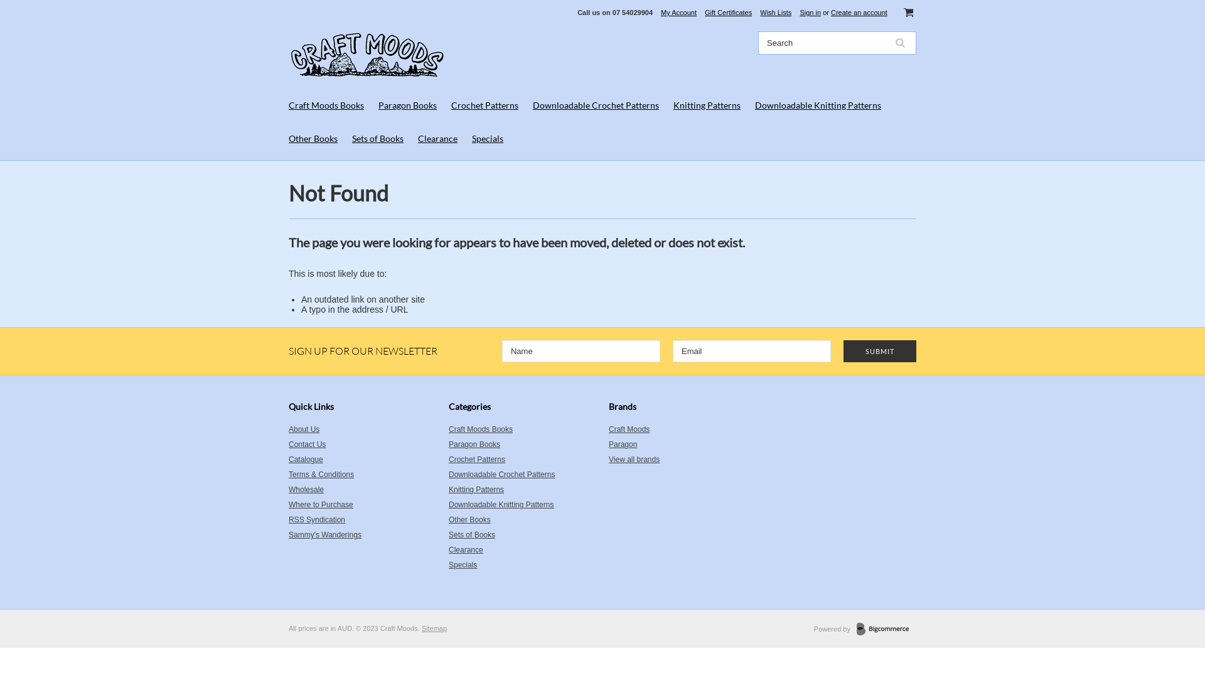 This screenshot has height=678, width=1205. I want to click on Other Books, so click(522, 520).